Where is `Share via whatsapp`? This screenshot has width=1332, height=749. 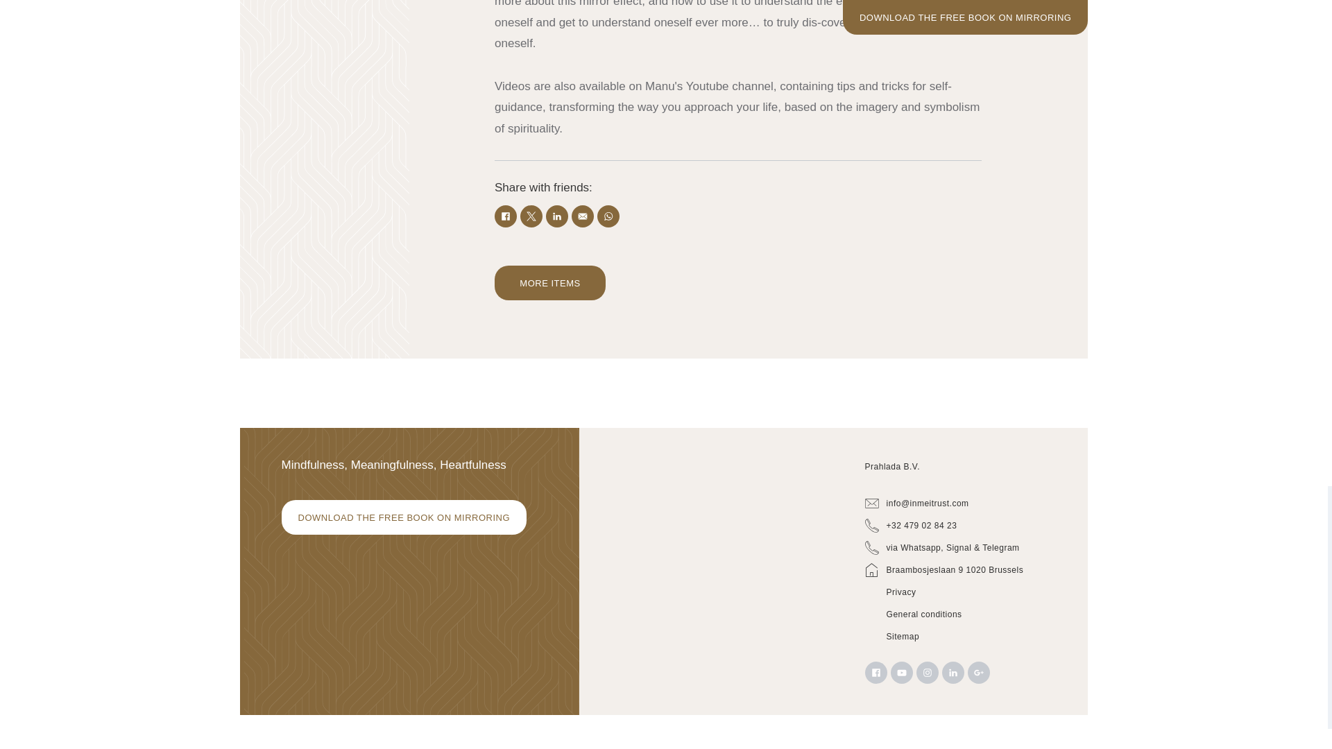
Share via whatsapp is located at coordinates (608, 216).